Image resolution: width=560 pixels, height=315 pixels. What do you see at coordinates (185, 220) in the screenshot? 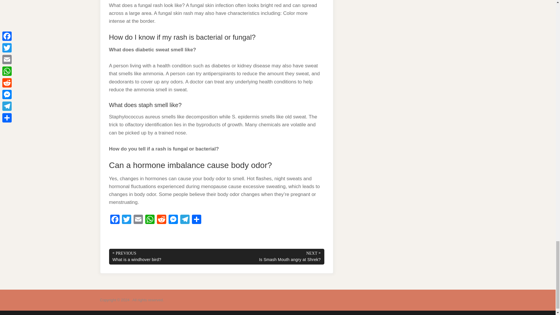
I see `Telegram` at bounding box center [185, 220].